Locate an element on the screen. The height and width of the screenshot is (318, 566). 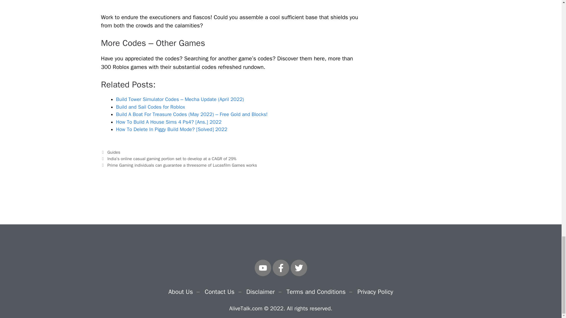
Build and Sail Codes for Roblox is located at coordinates (150, 107).